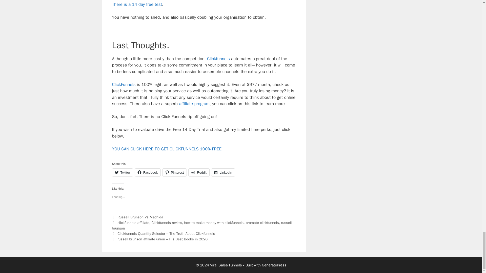 This screenshot has height=273, width=486. I want to click on Click to share on Reddit, so click(199, 172).